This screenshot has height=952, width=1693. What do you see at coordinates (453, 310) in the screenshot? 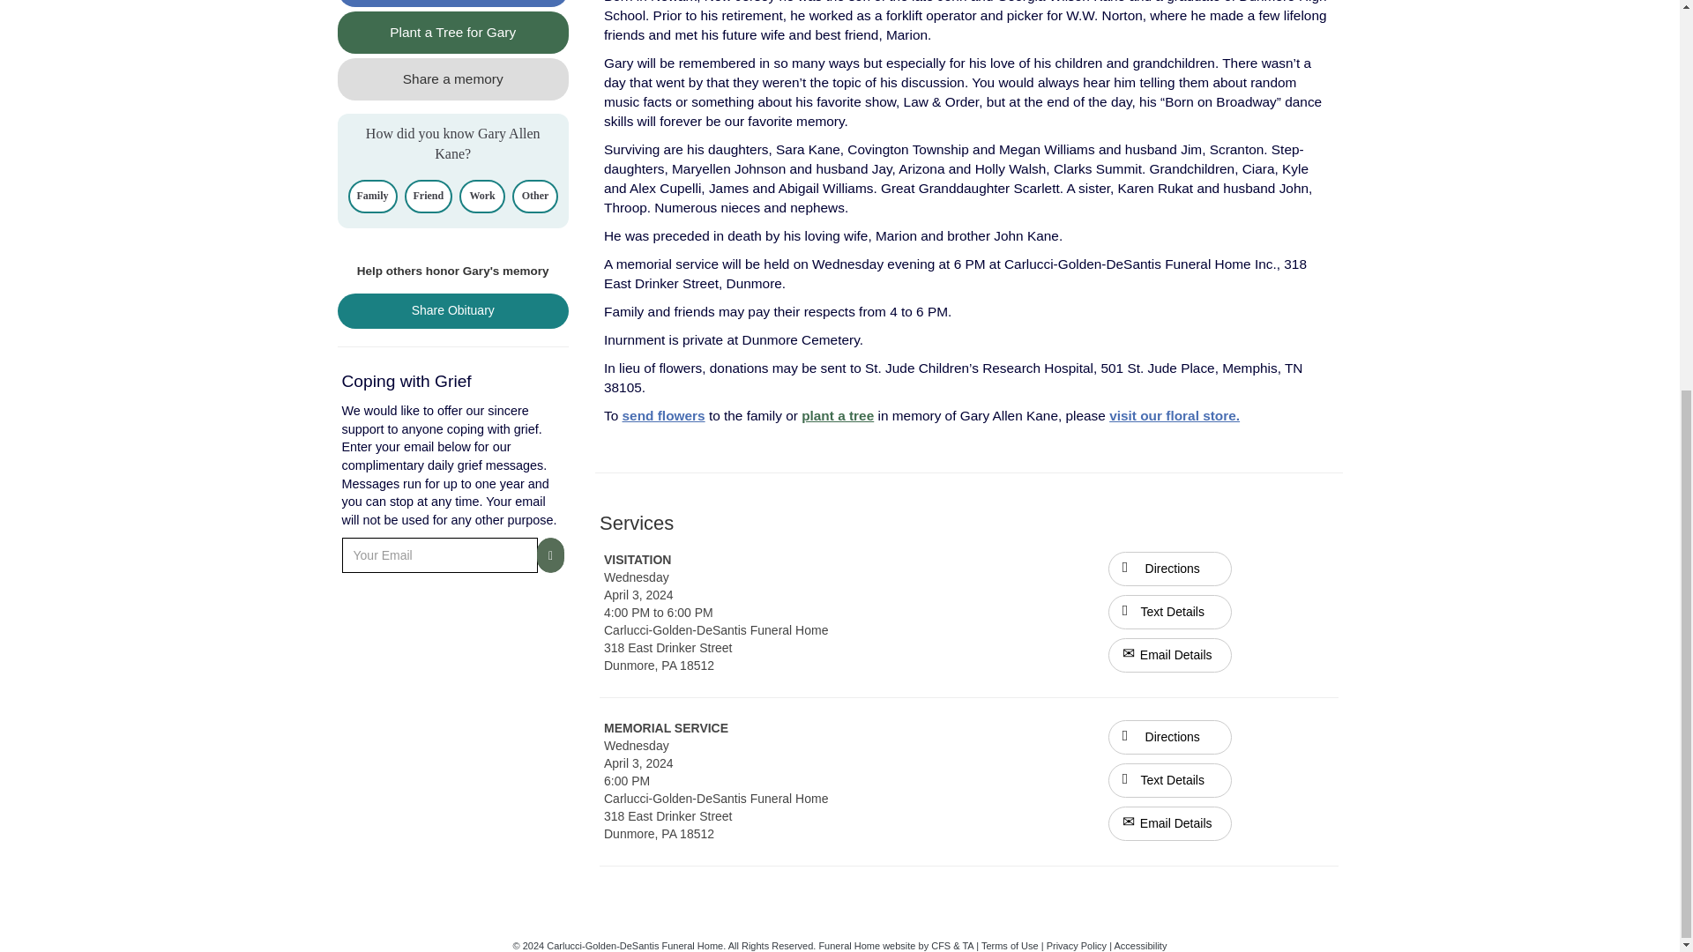
I see `Share Obituary` at bounding box center [453, 310].